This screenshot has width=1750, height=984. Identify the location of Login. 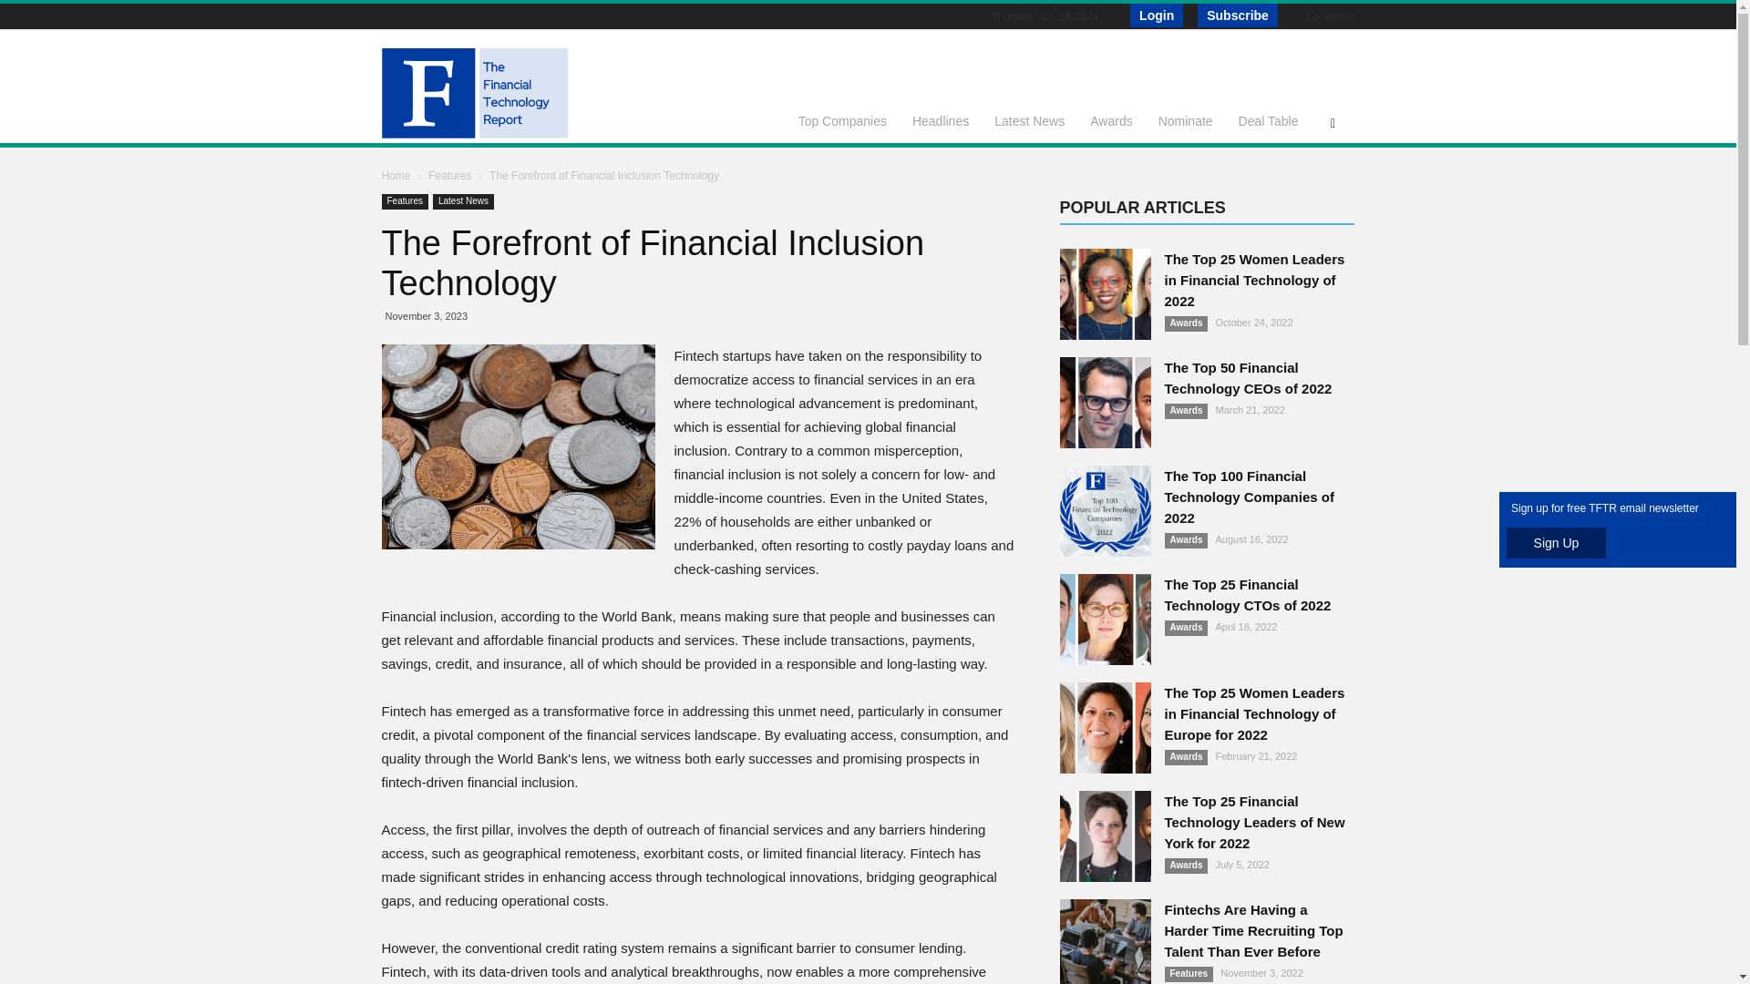
(1156, 15).